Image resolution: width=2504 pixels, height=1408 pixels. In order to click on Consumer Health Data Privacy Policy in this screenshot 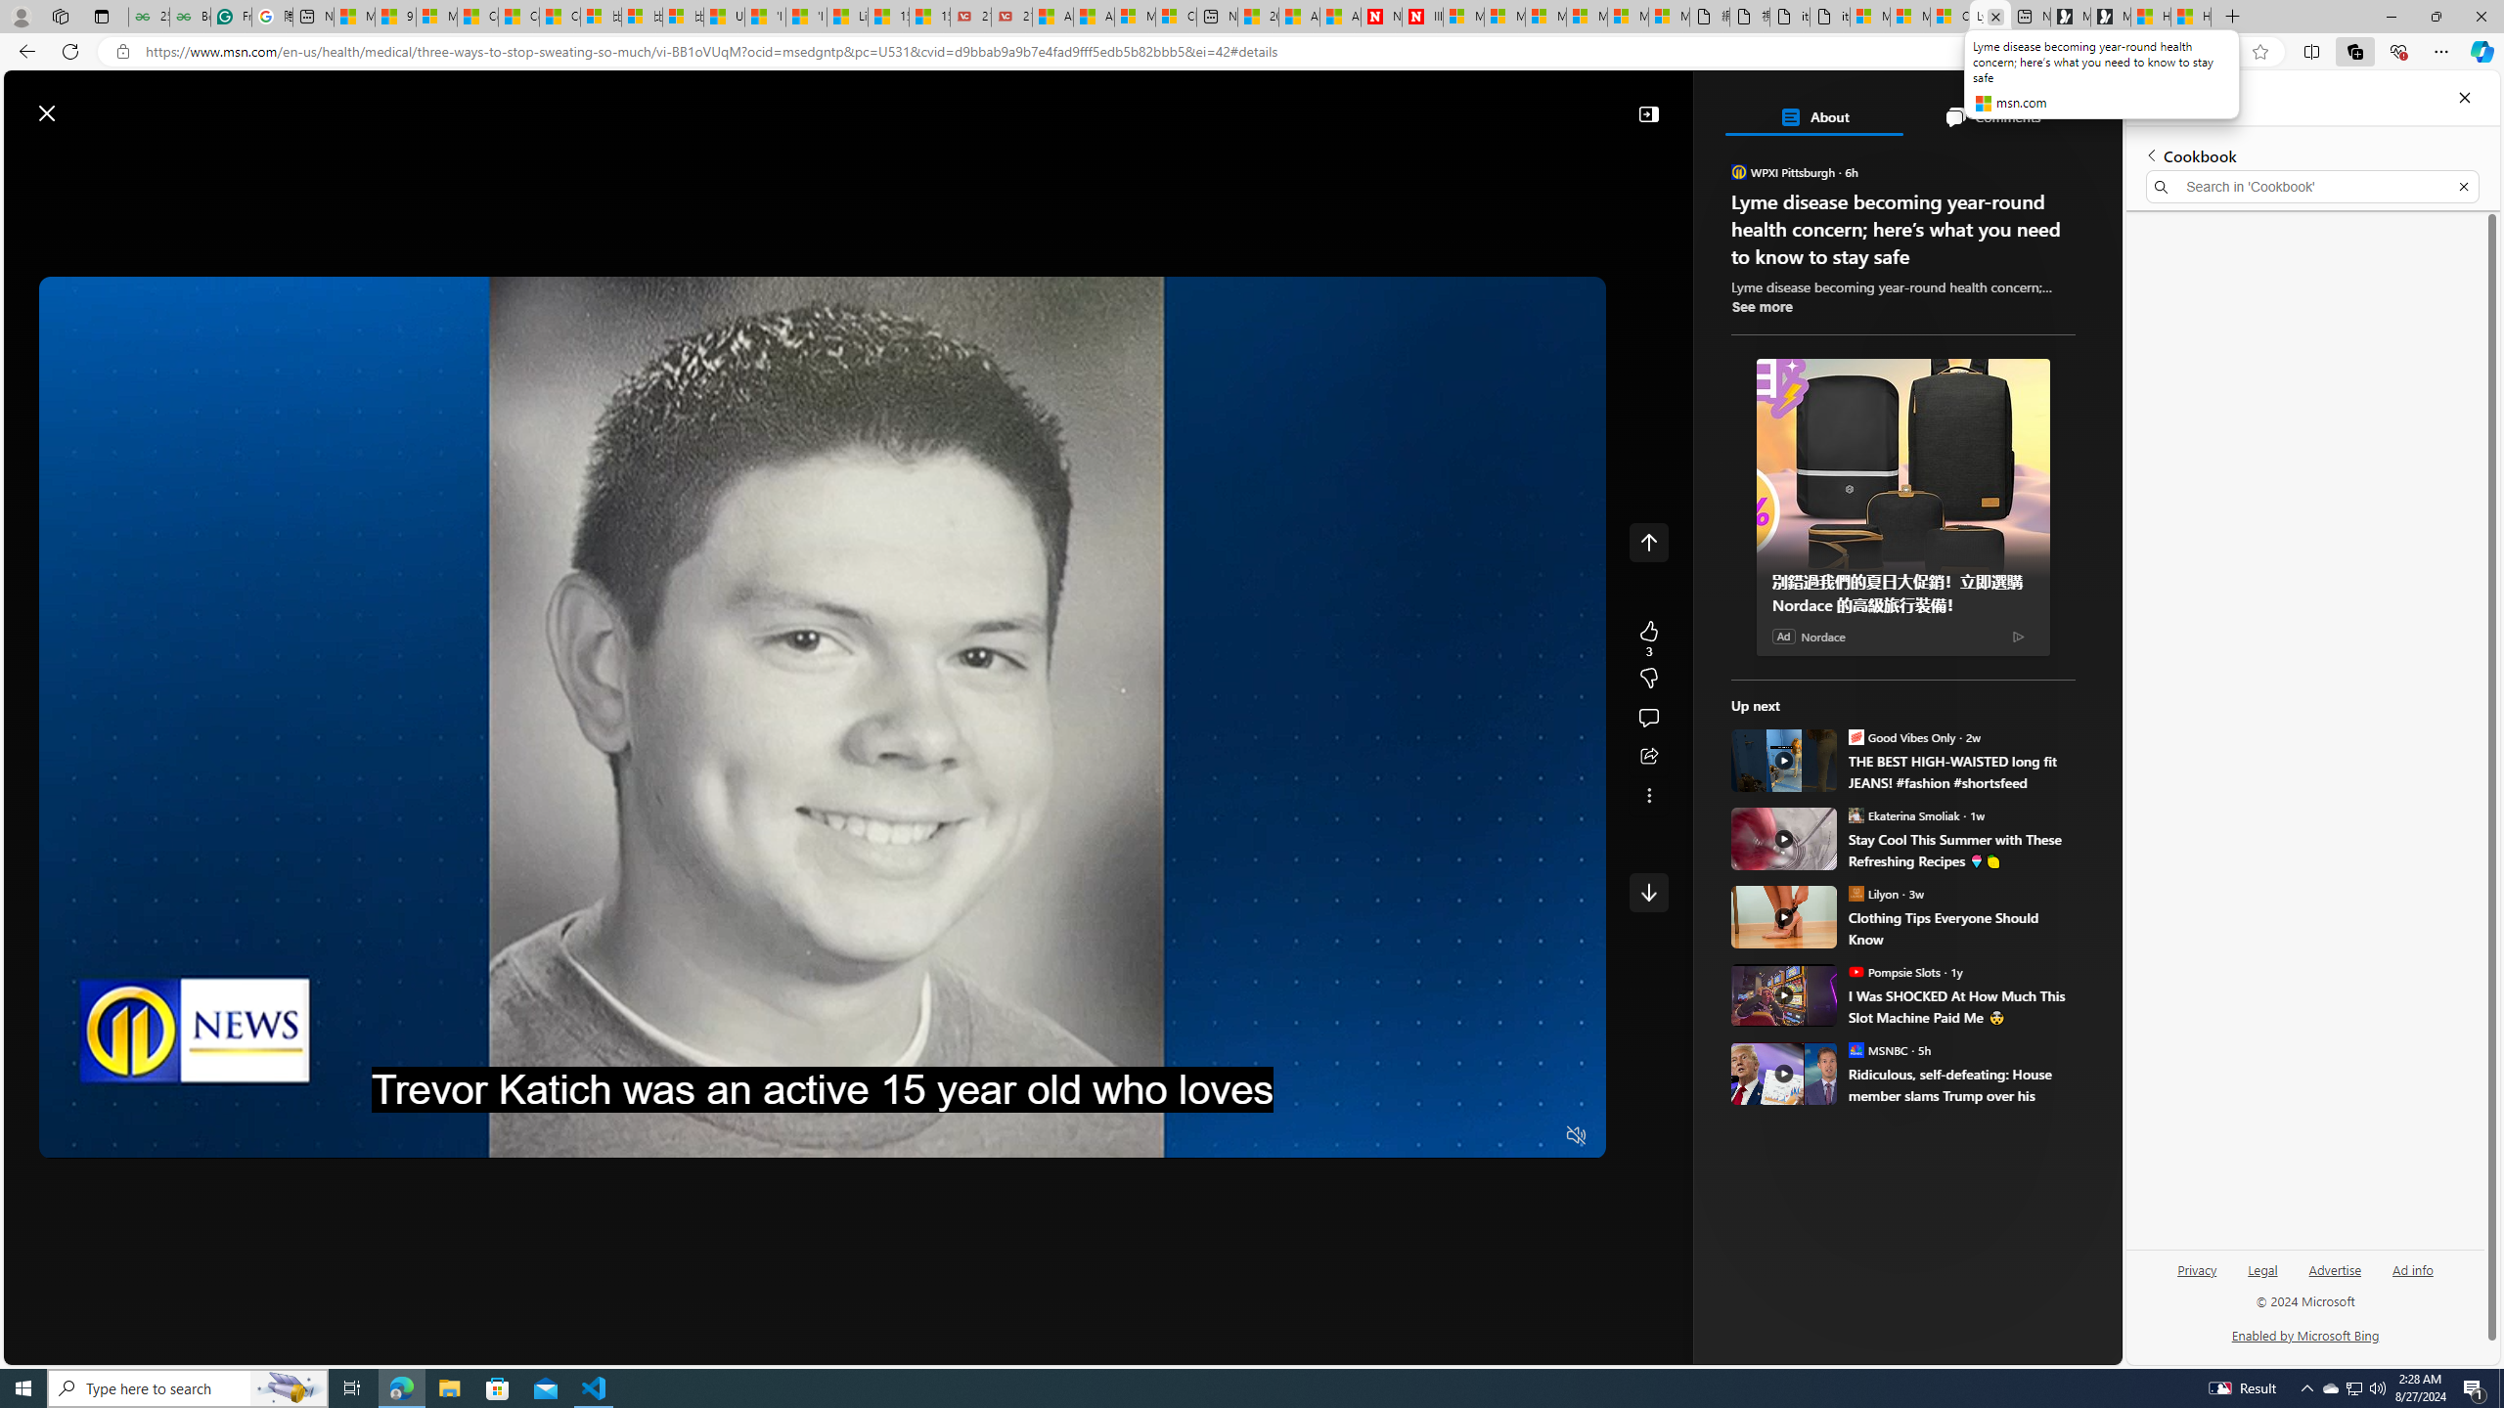, I will do `click(1950, 17)`.